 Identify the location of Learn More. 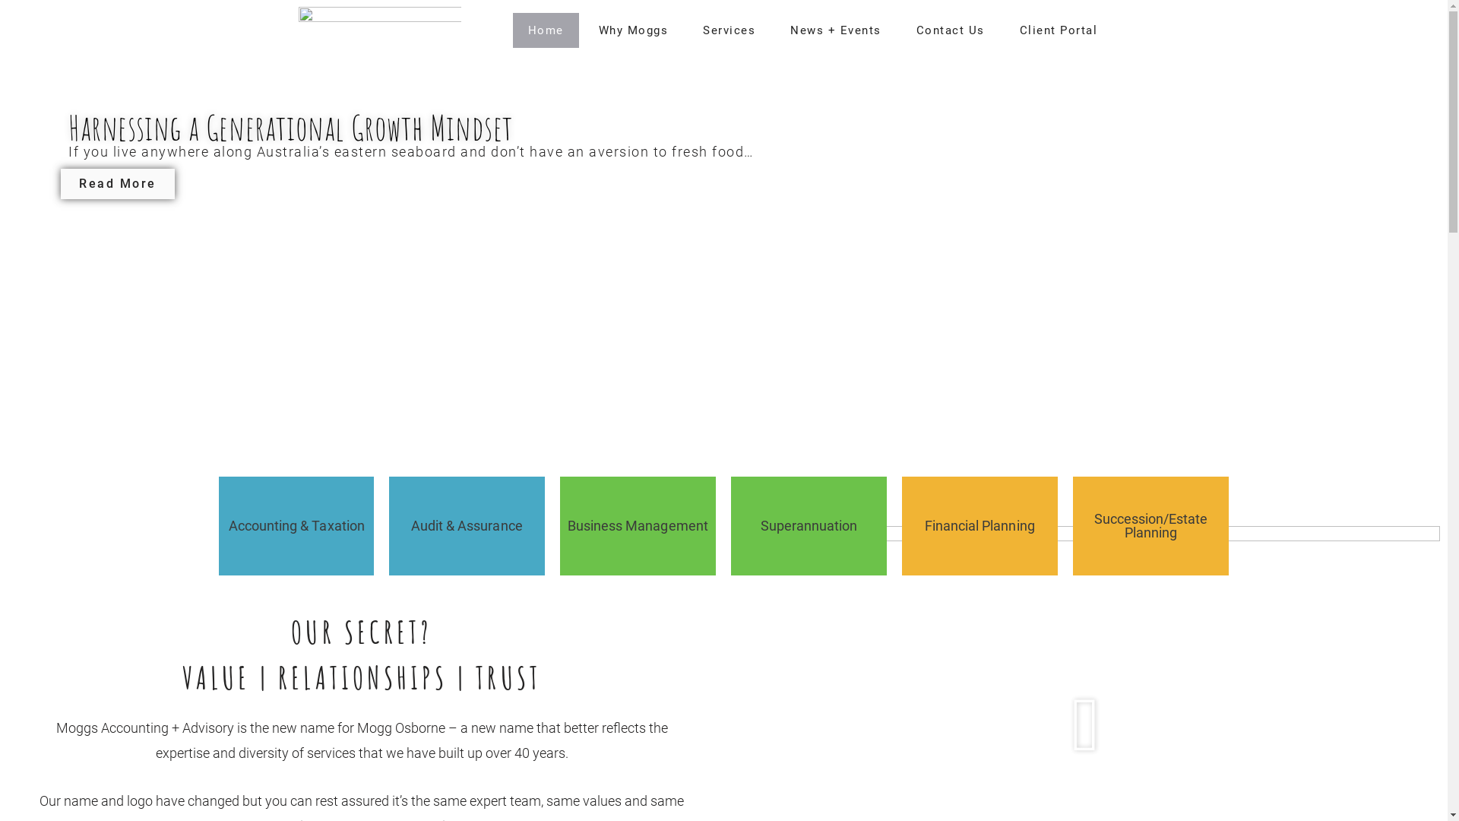
(647, 511).